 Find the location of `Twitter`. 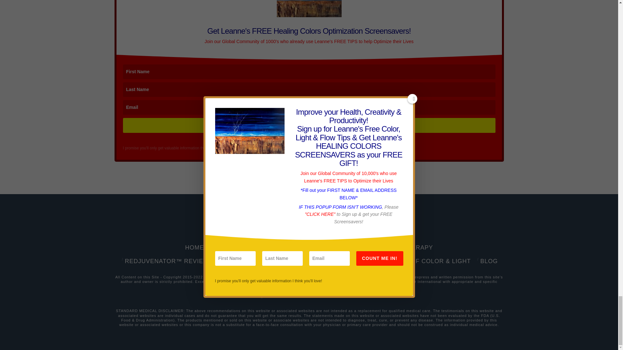

Twitter is located at coordinates (255, 225).